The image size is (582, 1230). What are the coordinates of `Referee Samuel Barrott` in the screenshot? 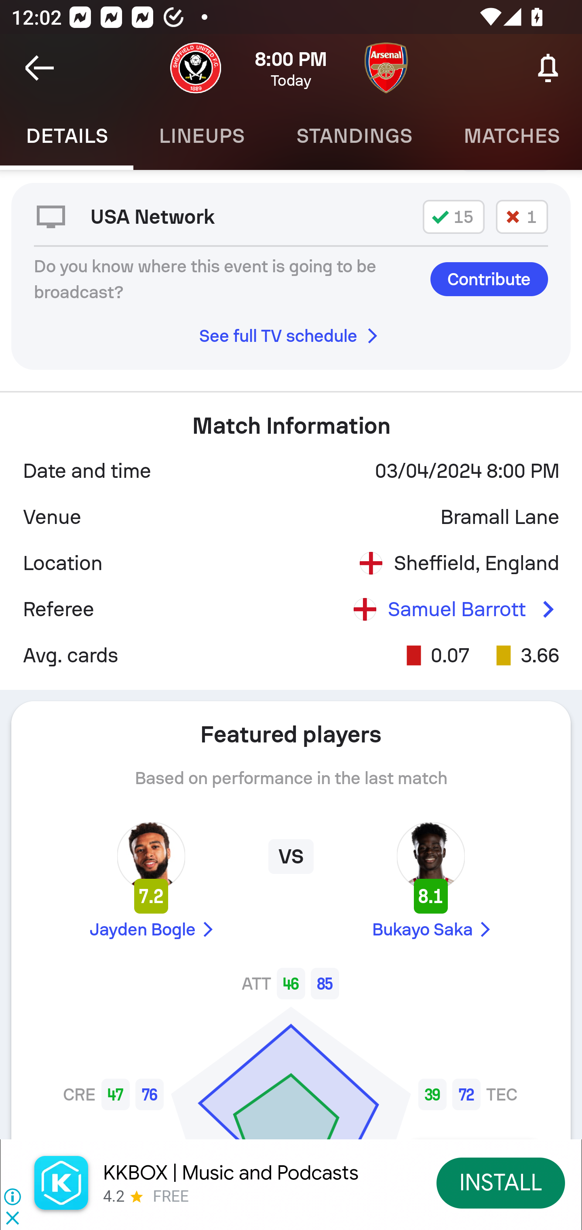 It's located at (291, 609).